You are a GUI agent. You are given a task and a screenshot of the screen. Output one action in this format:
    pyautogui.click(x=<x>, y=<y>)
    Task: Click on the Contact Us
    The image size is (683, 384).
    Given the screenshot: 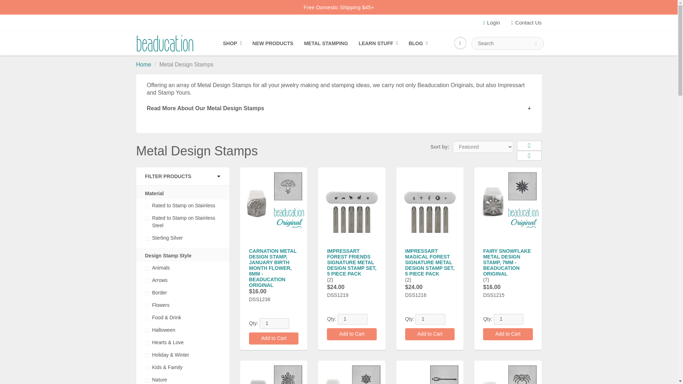 What is the action you would take?
    pyautogui.click(x=526, y=22)
    